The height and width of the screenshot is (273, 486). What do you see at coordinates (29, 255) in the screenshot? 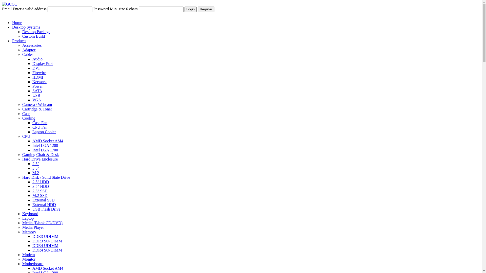
I see `Modem` at bounding box center [29, 255].